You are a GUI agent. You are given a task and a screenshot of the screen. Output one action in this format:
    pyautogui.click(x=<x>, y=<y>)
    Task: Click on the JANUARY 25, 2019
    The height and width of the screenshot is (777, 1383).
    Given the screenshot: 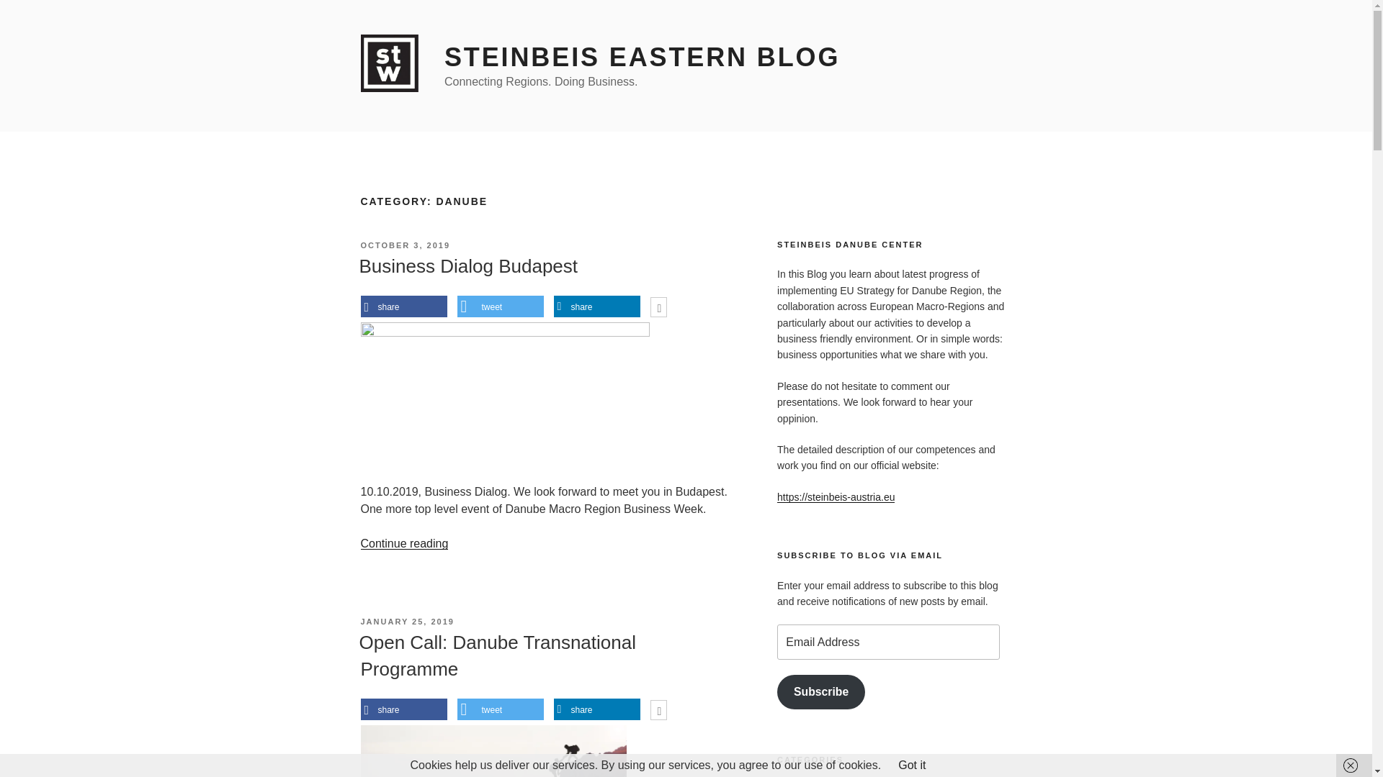 What is the action you would take?
    pyautogui.click(x=406, y=622)
    